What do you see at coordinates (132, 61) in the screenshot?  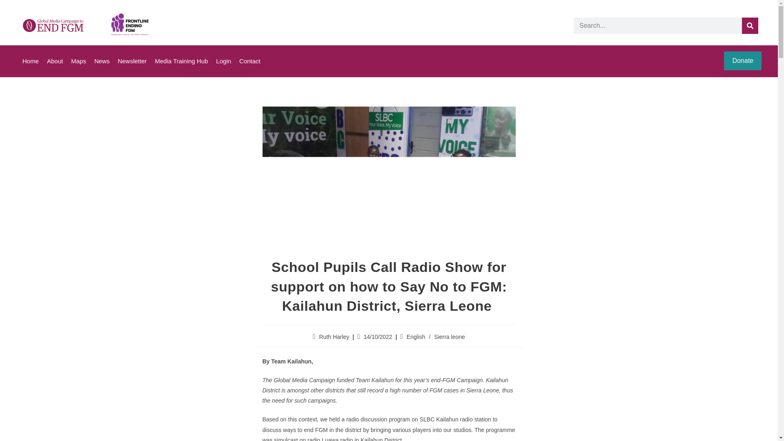 I see `Newsletter` at bounding box center [132, 61].